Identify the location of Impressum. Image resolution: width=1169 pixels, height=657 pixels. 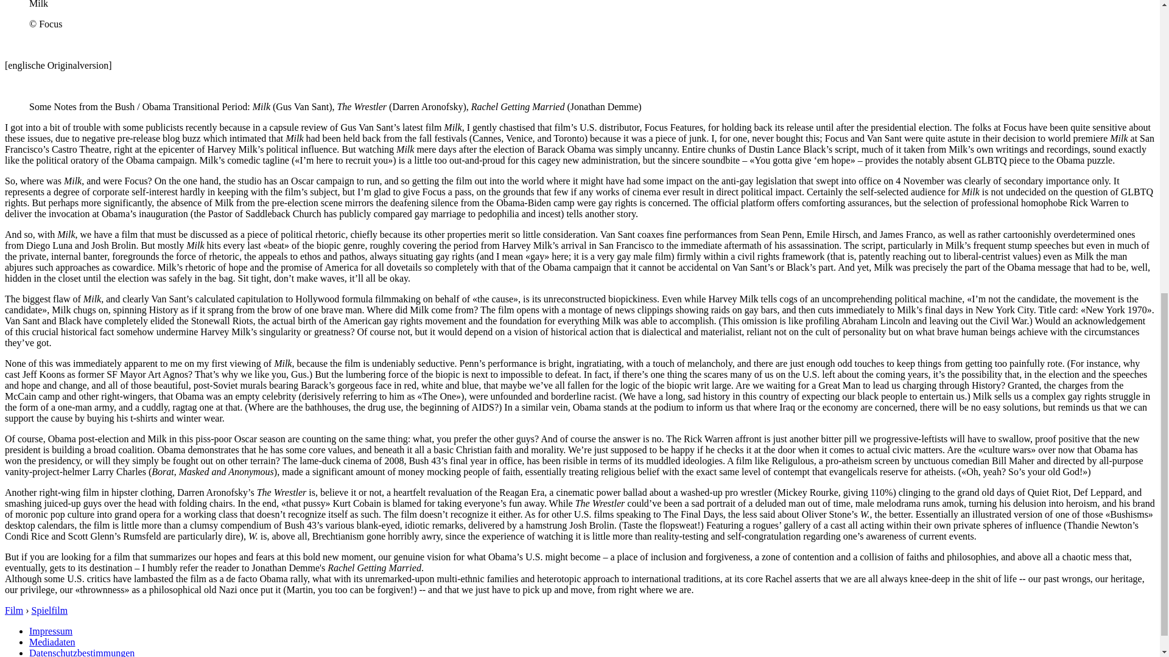
(51, 631).